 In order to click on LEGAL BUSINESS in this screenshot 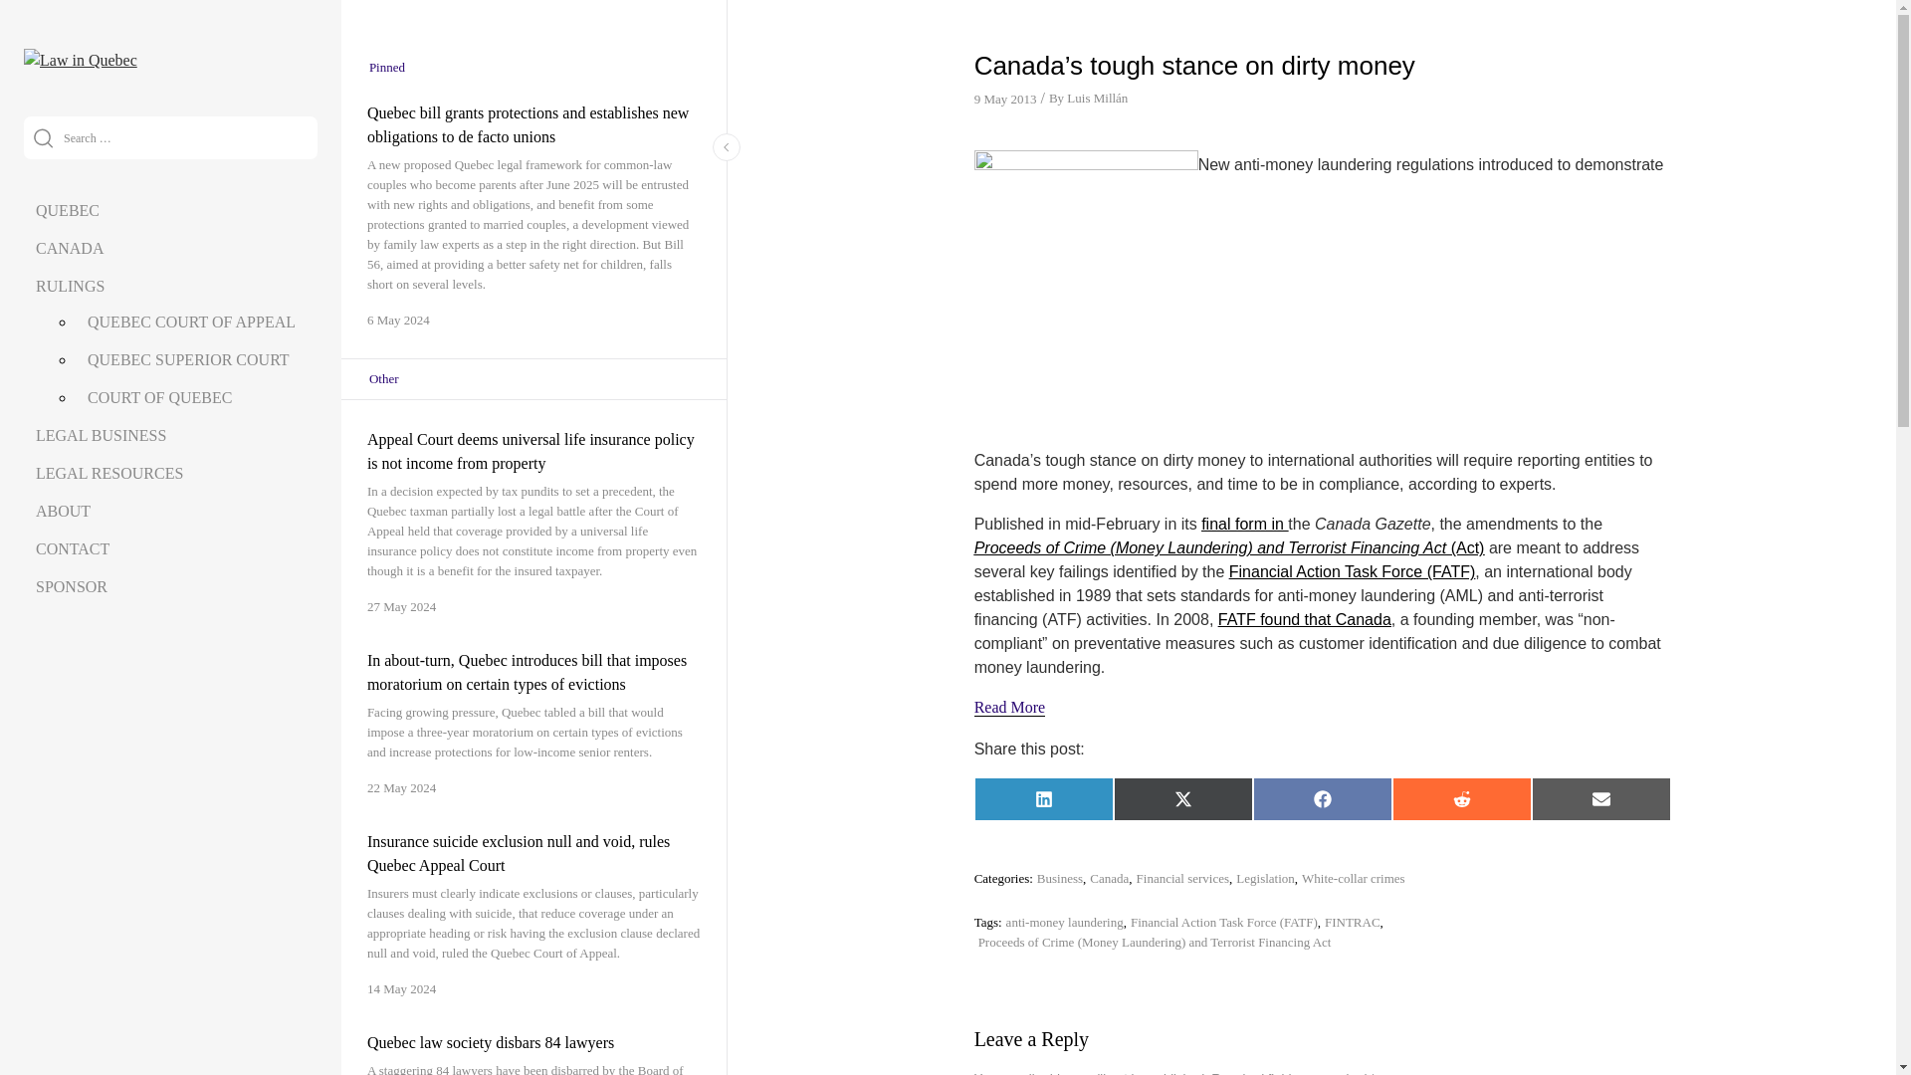, I will do `click(102, 435)`.